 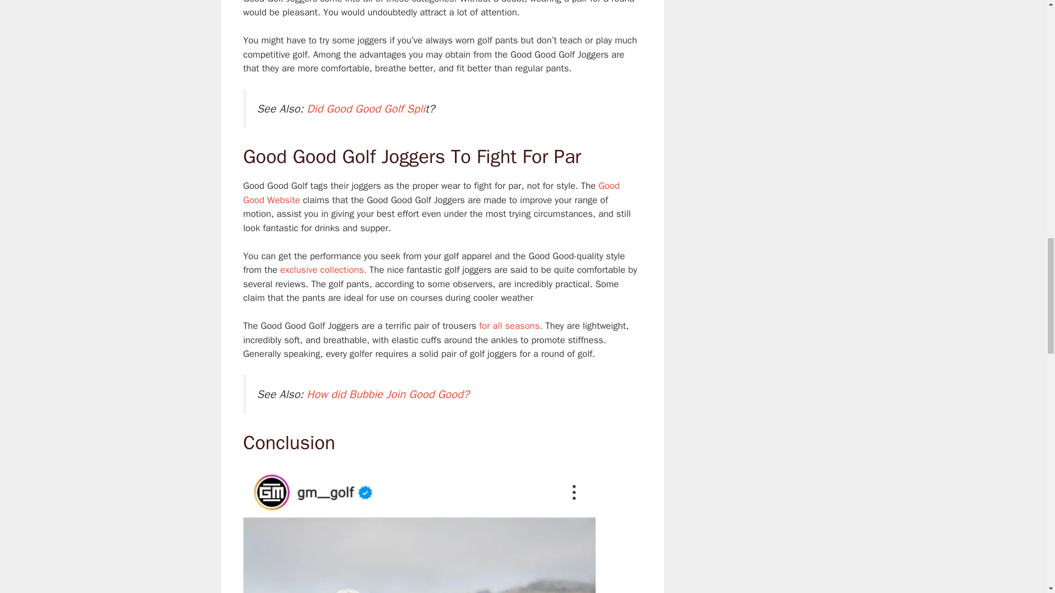 I want to click on exclusive collections., so click(x=323, y=270).